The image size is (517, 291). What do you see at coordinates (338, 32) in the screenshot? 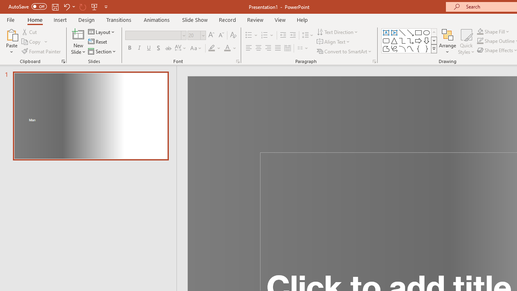
I see `Text Direction` at bounding box center [338, 32].